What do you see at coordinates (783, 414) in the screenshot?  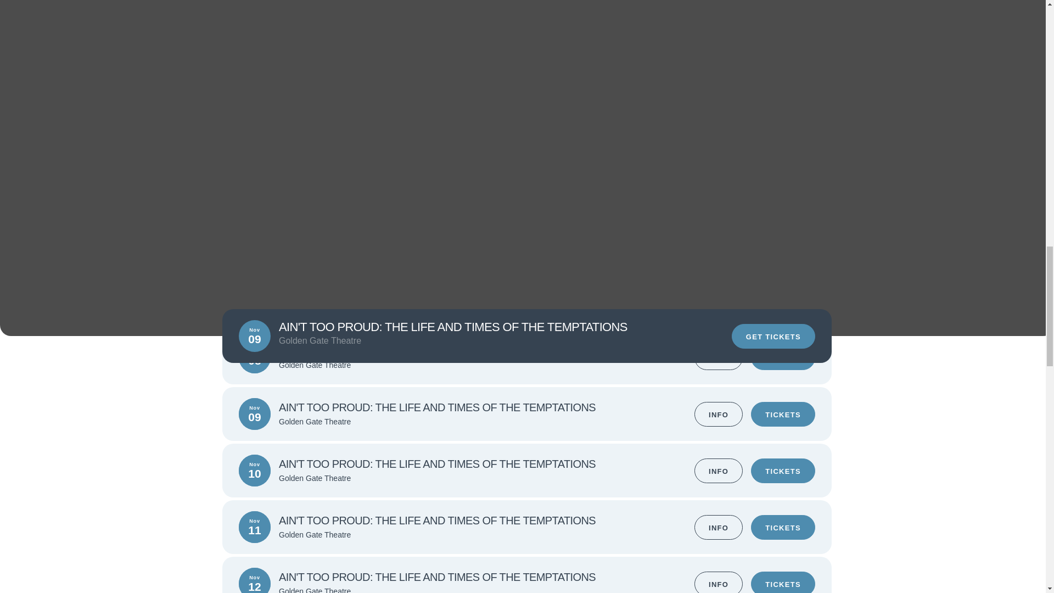 I see `TICKETS` at bounding box center [783, 414].